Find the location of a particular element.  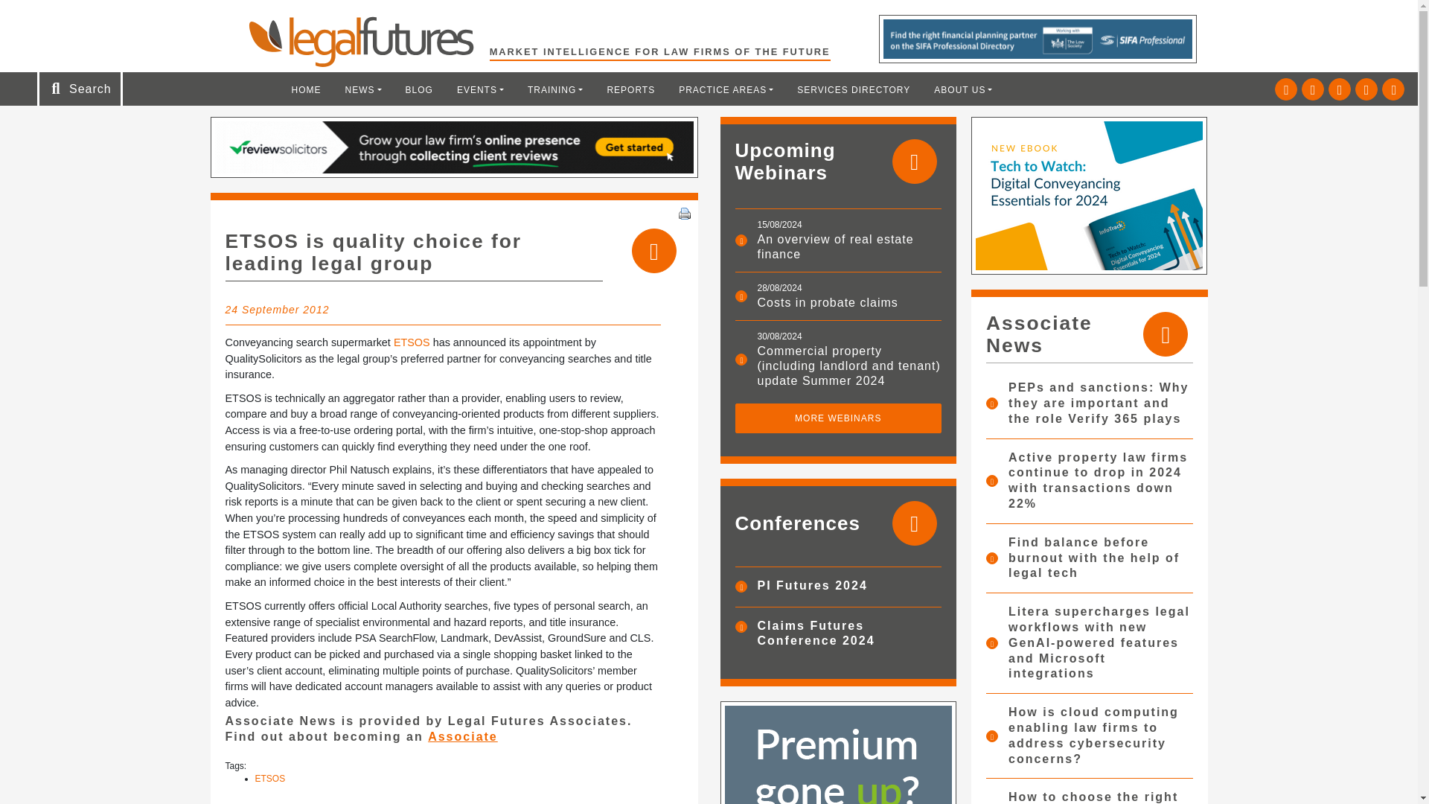

PRACTICE AREAS is located at coordinates (726, 89).